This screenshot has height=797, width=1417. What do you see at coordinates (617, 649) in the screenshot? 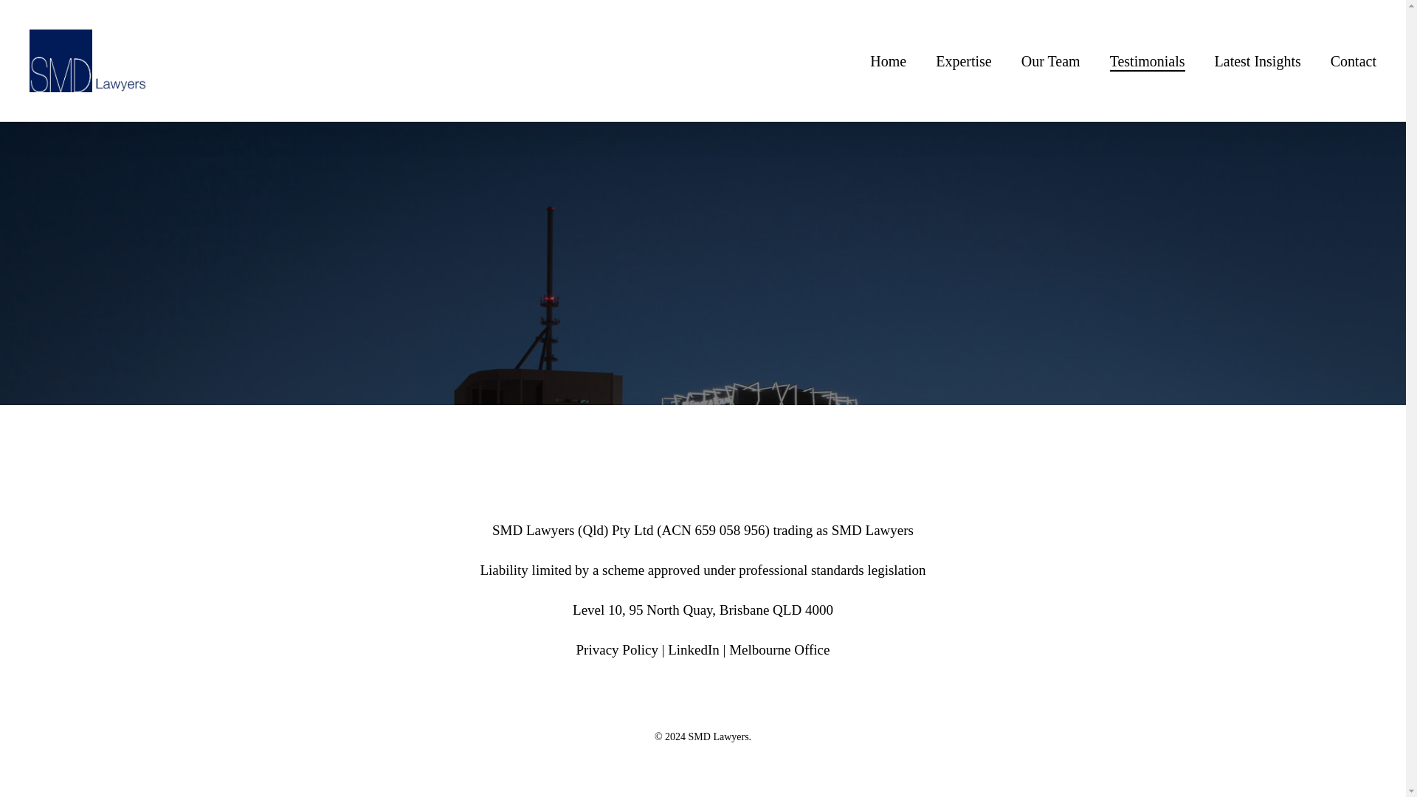
I see `Privacy Policy` at bounding box center [617, 649].